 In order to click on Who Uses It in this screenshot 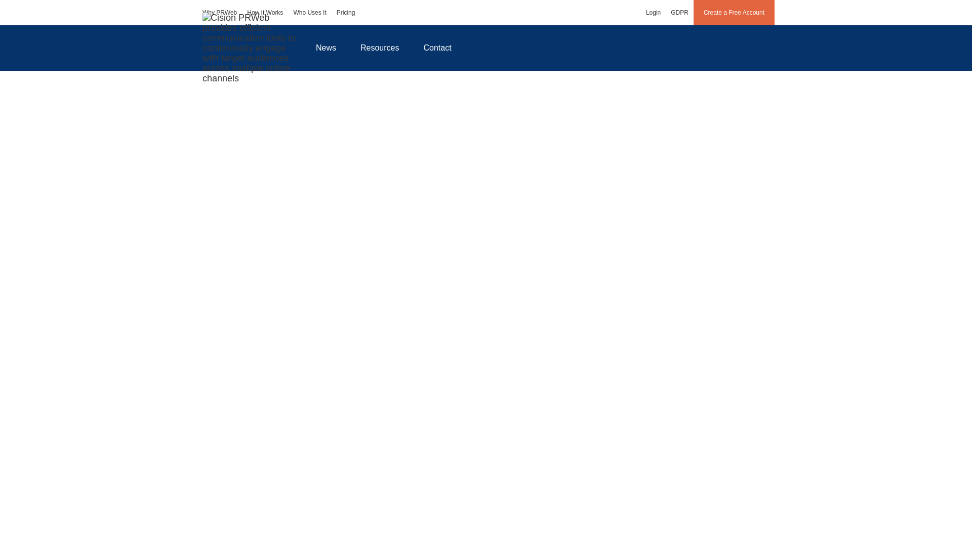, I will do `click(309, 12)`.